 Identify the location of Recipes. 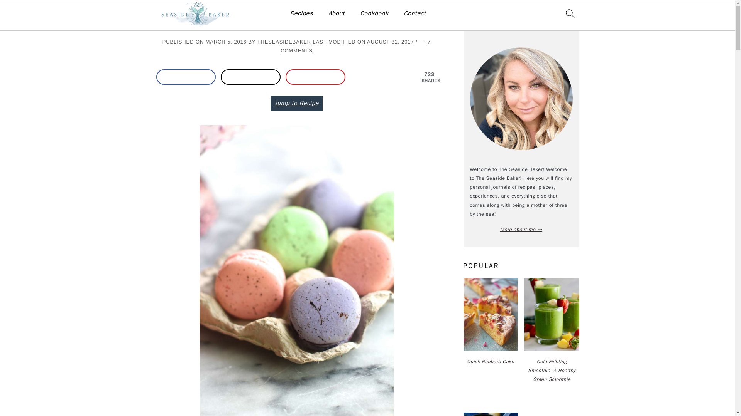
(301, 13).